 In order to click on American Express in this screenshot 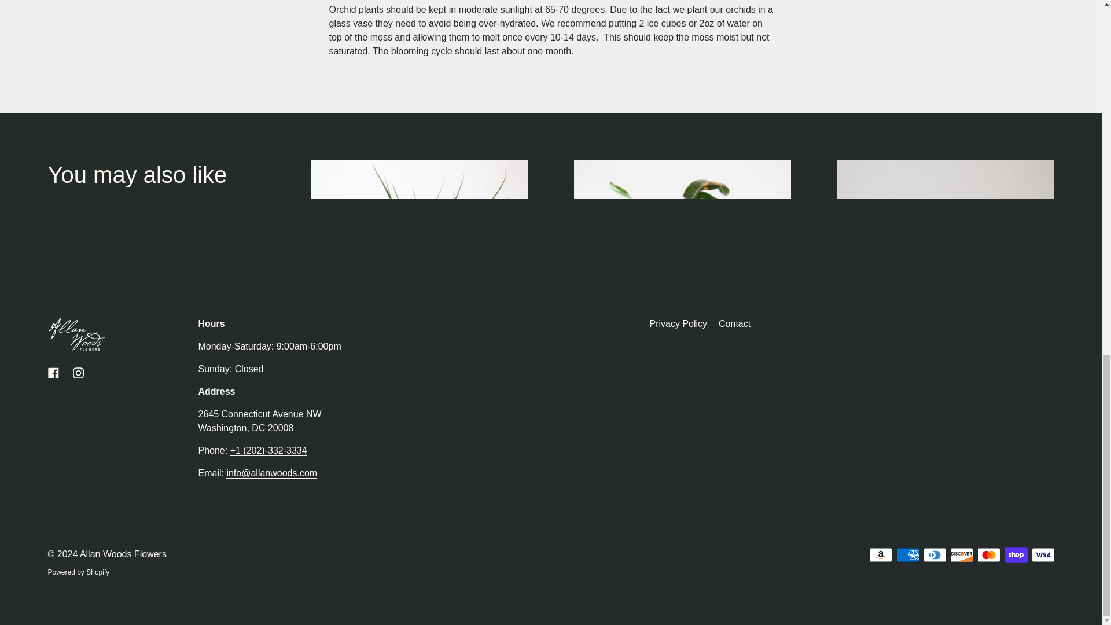, I will do `click(908, 555)`.